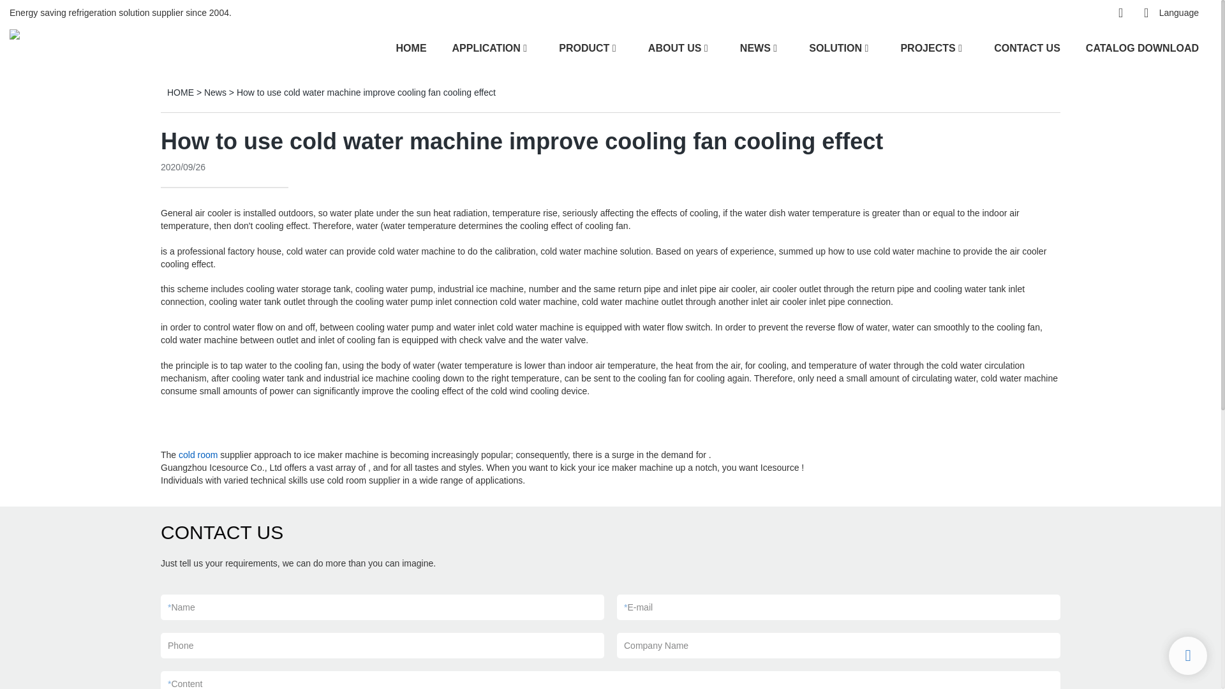 The image size is (1225, 689). I want to click on APPLICATION, so click(486, 47).